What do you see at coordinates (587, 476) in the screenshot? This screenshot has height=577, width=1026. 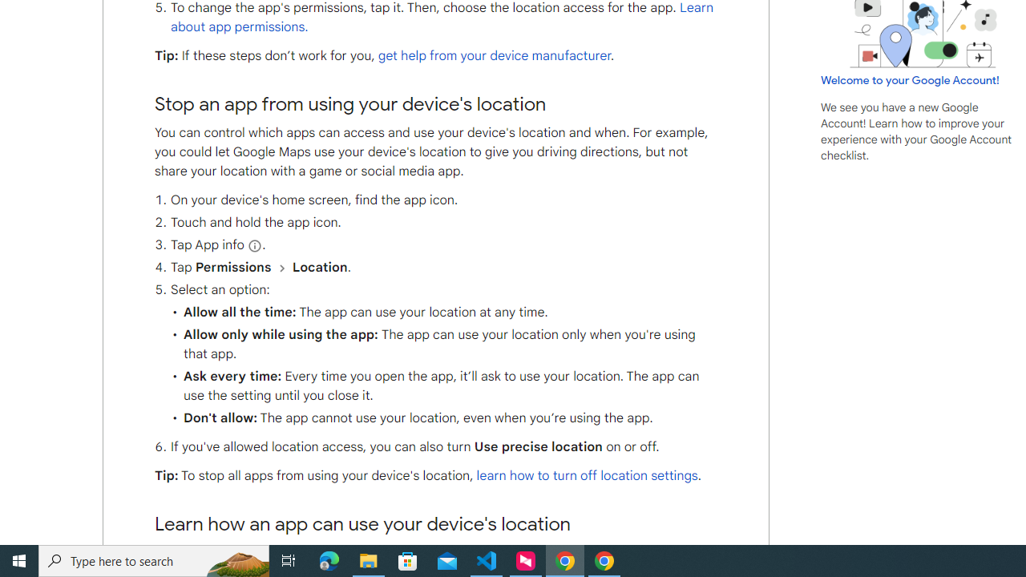 I see `learn how to turn off location settings` at bounding box center [587, 476].